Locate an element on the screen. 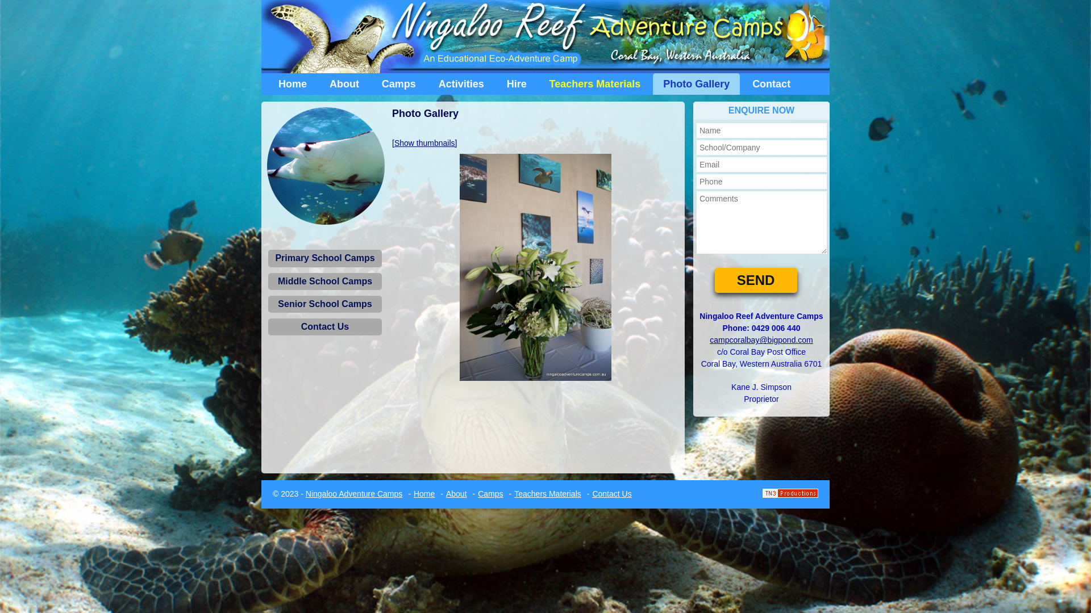 This screenshot has width=1091, height=613. [Show thumbnails] is located at coordinates (424, 143).